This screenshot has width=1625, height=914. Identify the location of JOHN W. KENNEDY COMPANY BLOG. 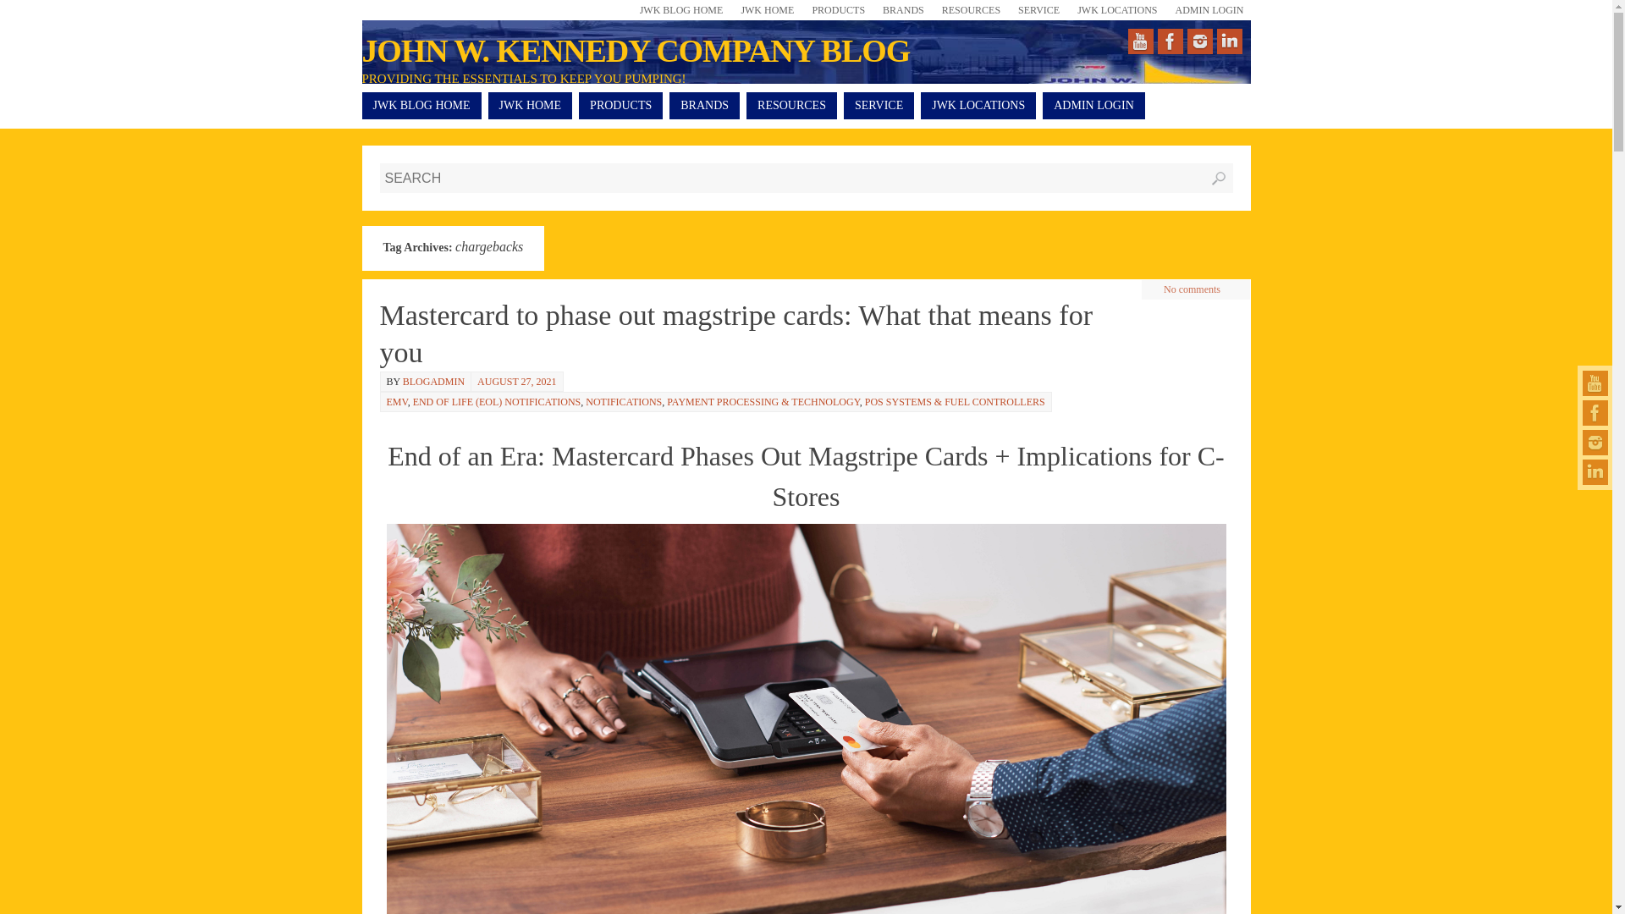
(636, 51).